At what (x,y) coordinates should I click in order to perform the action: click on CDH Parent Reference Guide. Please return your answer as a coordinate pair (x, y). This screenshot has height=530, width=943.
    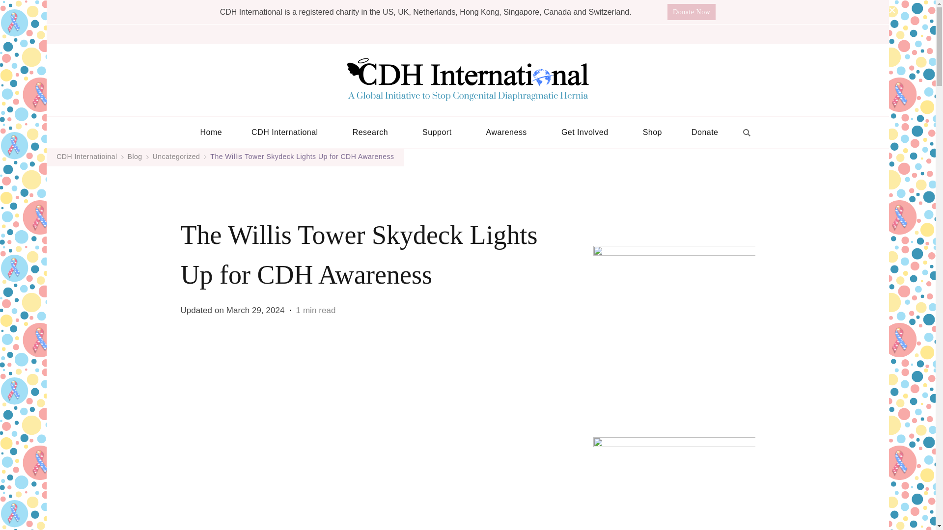
    Looking at the image, I should click on (115, 422).